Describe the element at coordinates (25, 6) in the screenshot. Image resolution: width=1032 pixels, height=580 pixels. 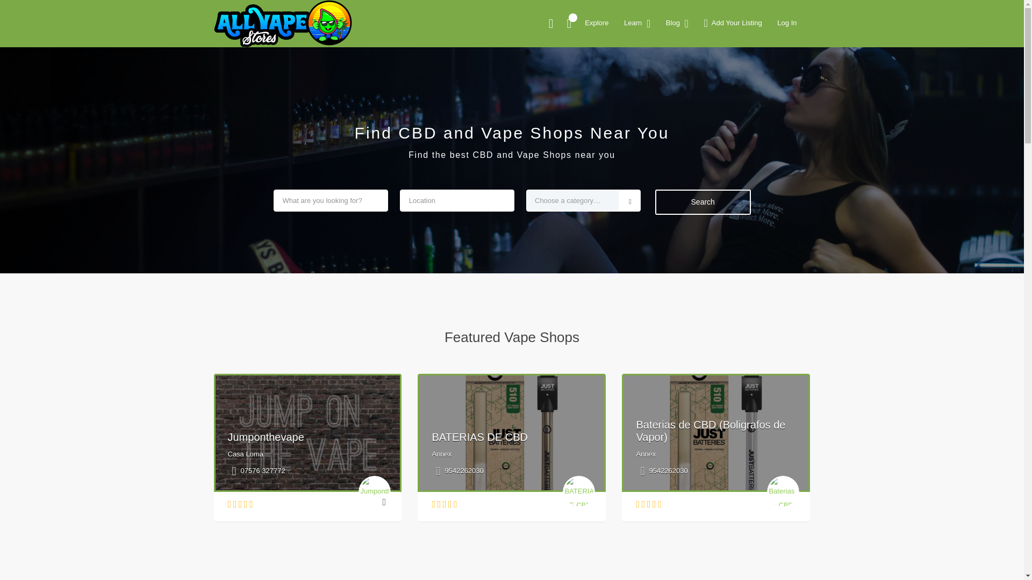
I see `Skip to content` at that location.